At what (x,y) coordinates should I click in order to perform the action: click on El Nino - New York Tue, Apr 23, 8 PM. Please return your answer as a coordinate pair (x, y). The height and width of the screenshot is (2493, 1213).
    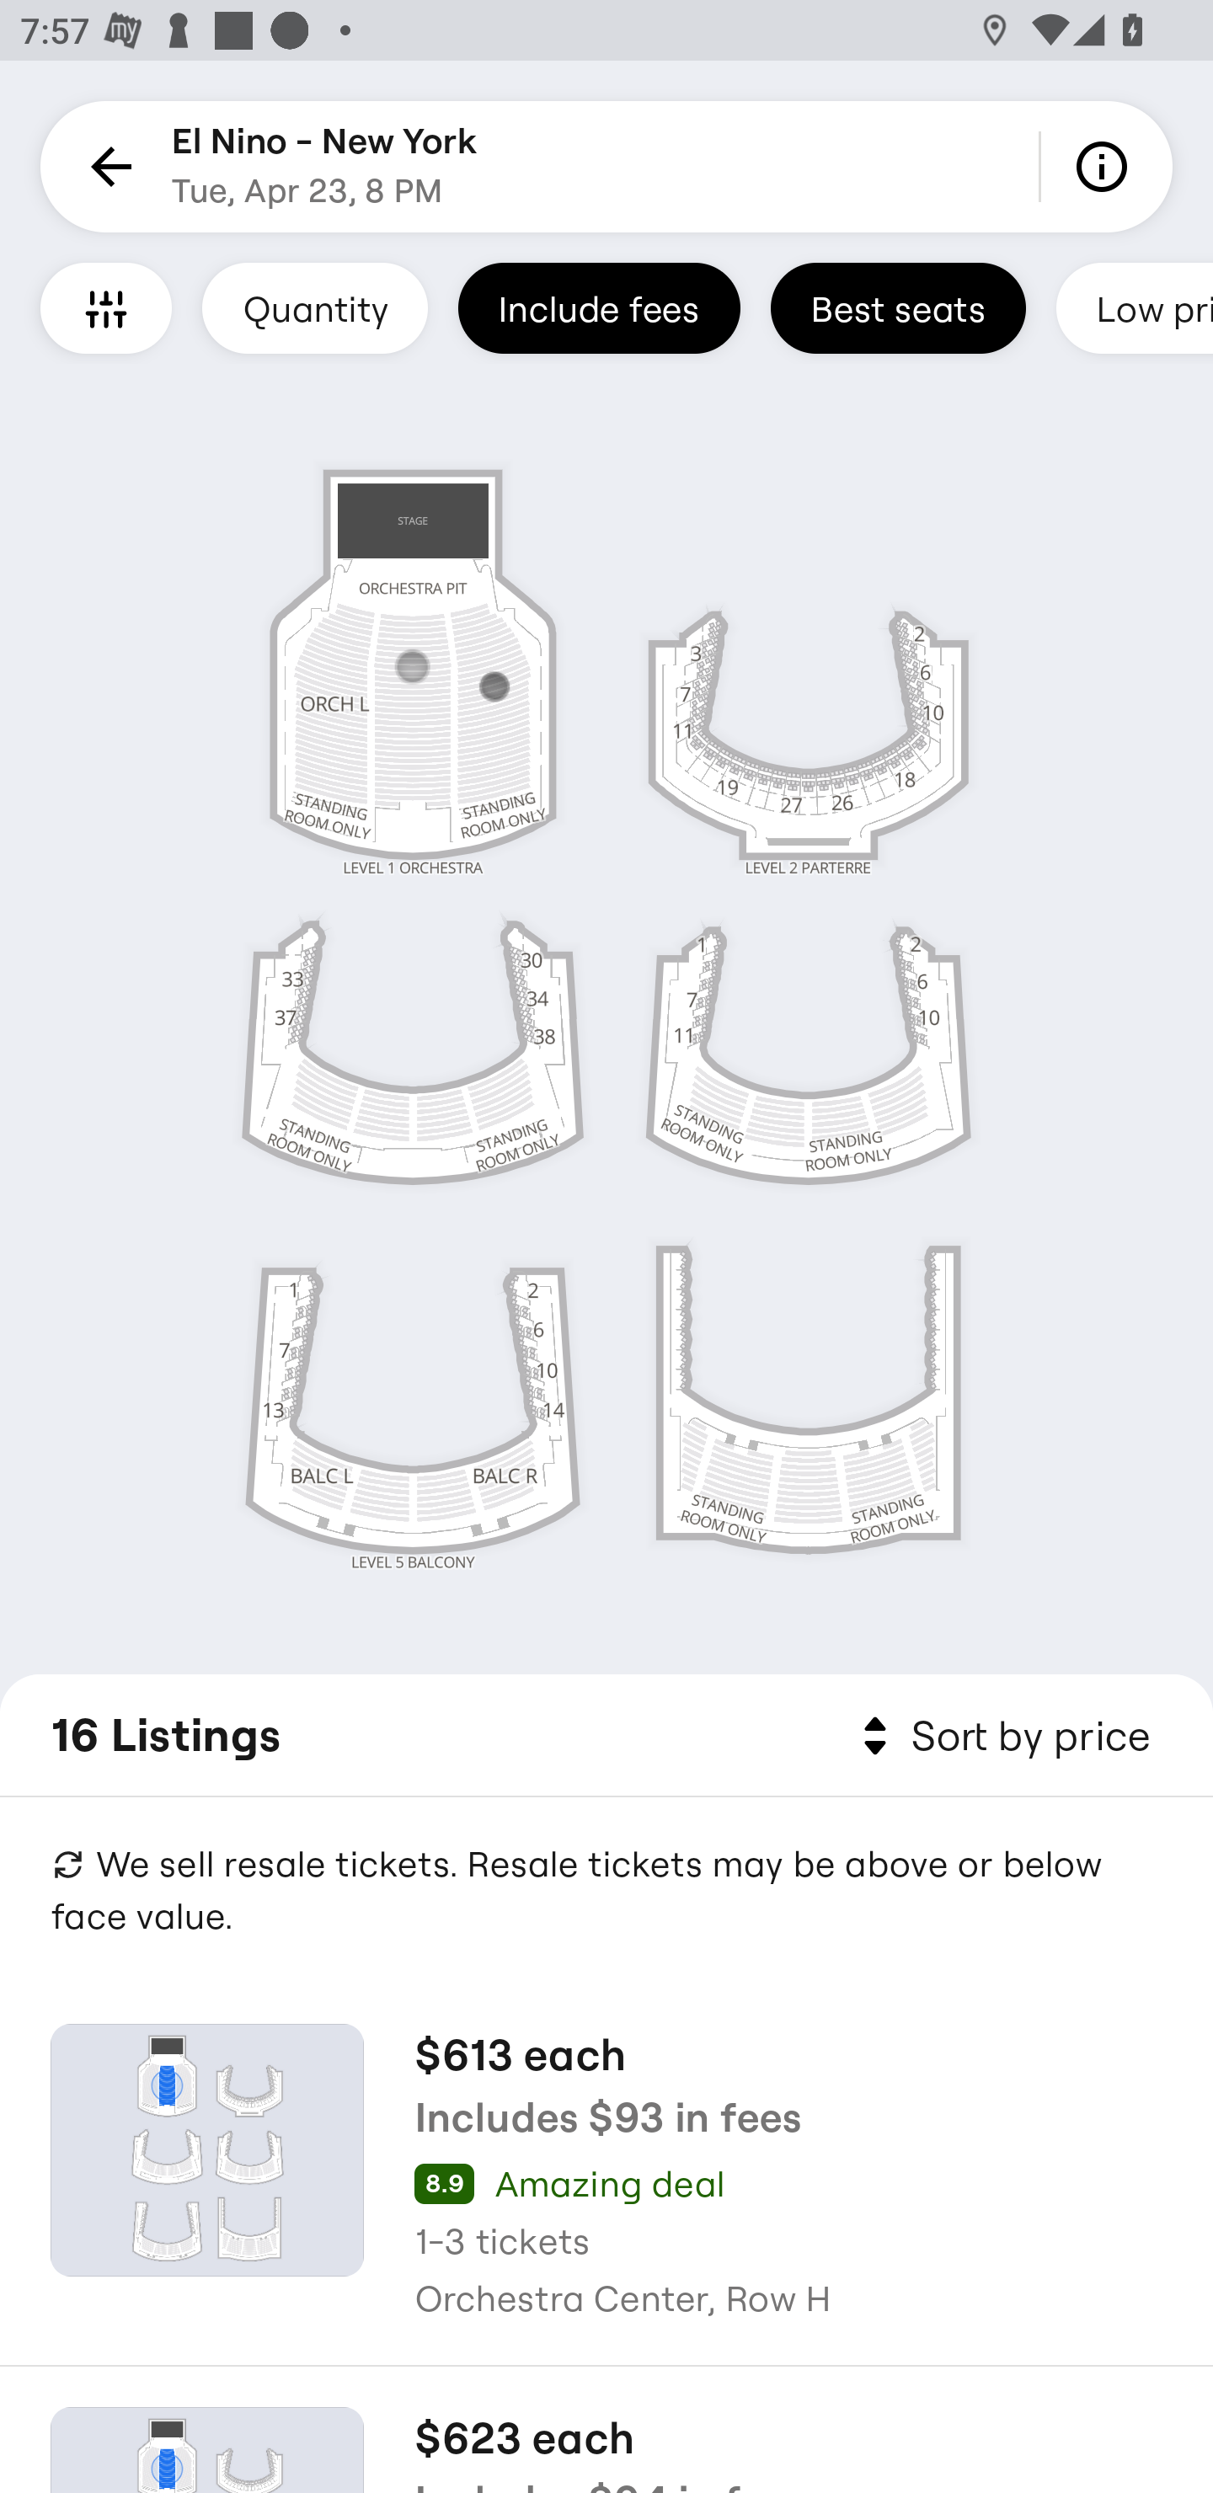
    Looking at the image, I should click on (325, 167).